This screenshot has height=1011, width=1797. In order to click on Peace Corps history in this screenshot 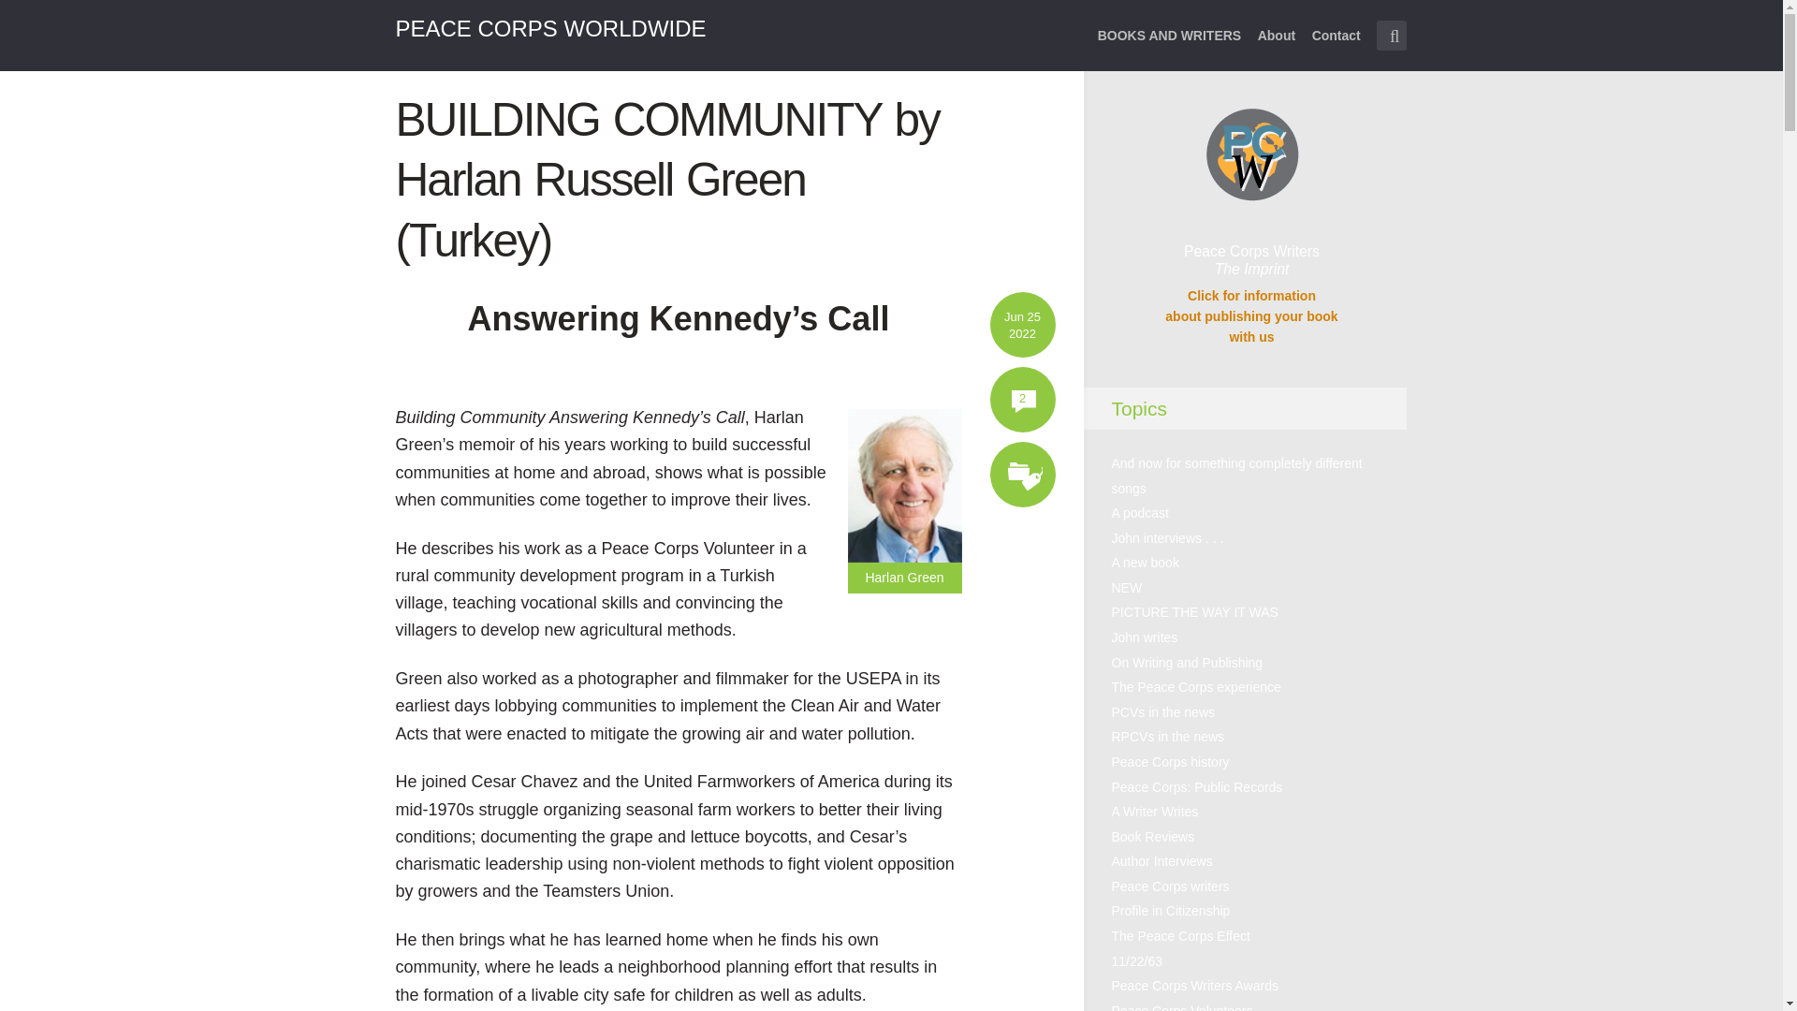, I will do `click(1170, 761)`.